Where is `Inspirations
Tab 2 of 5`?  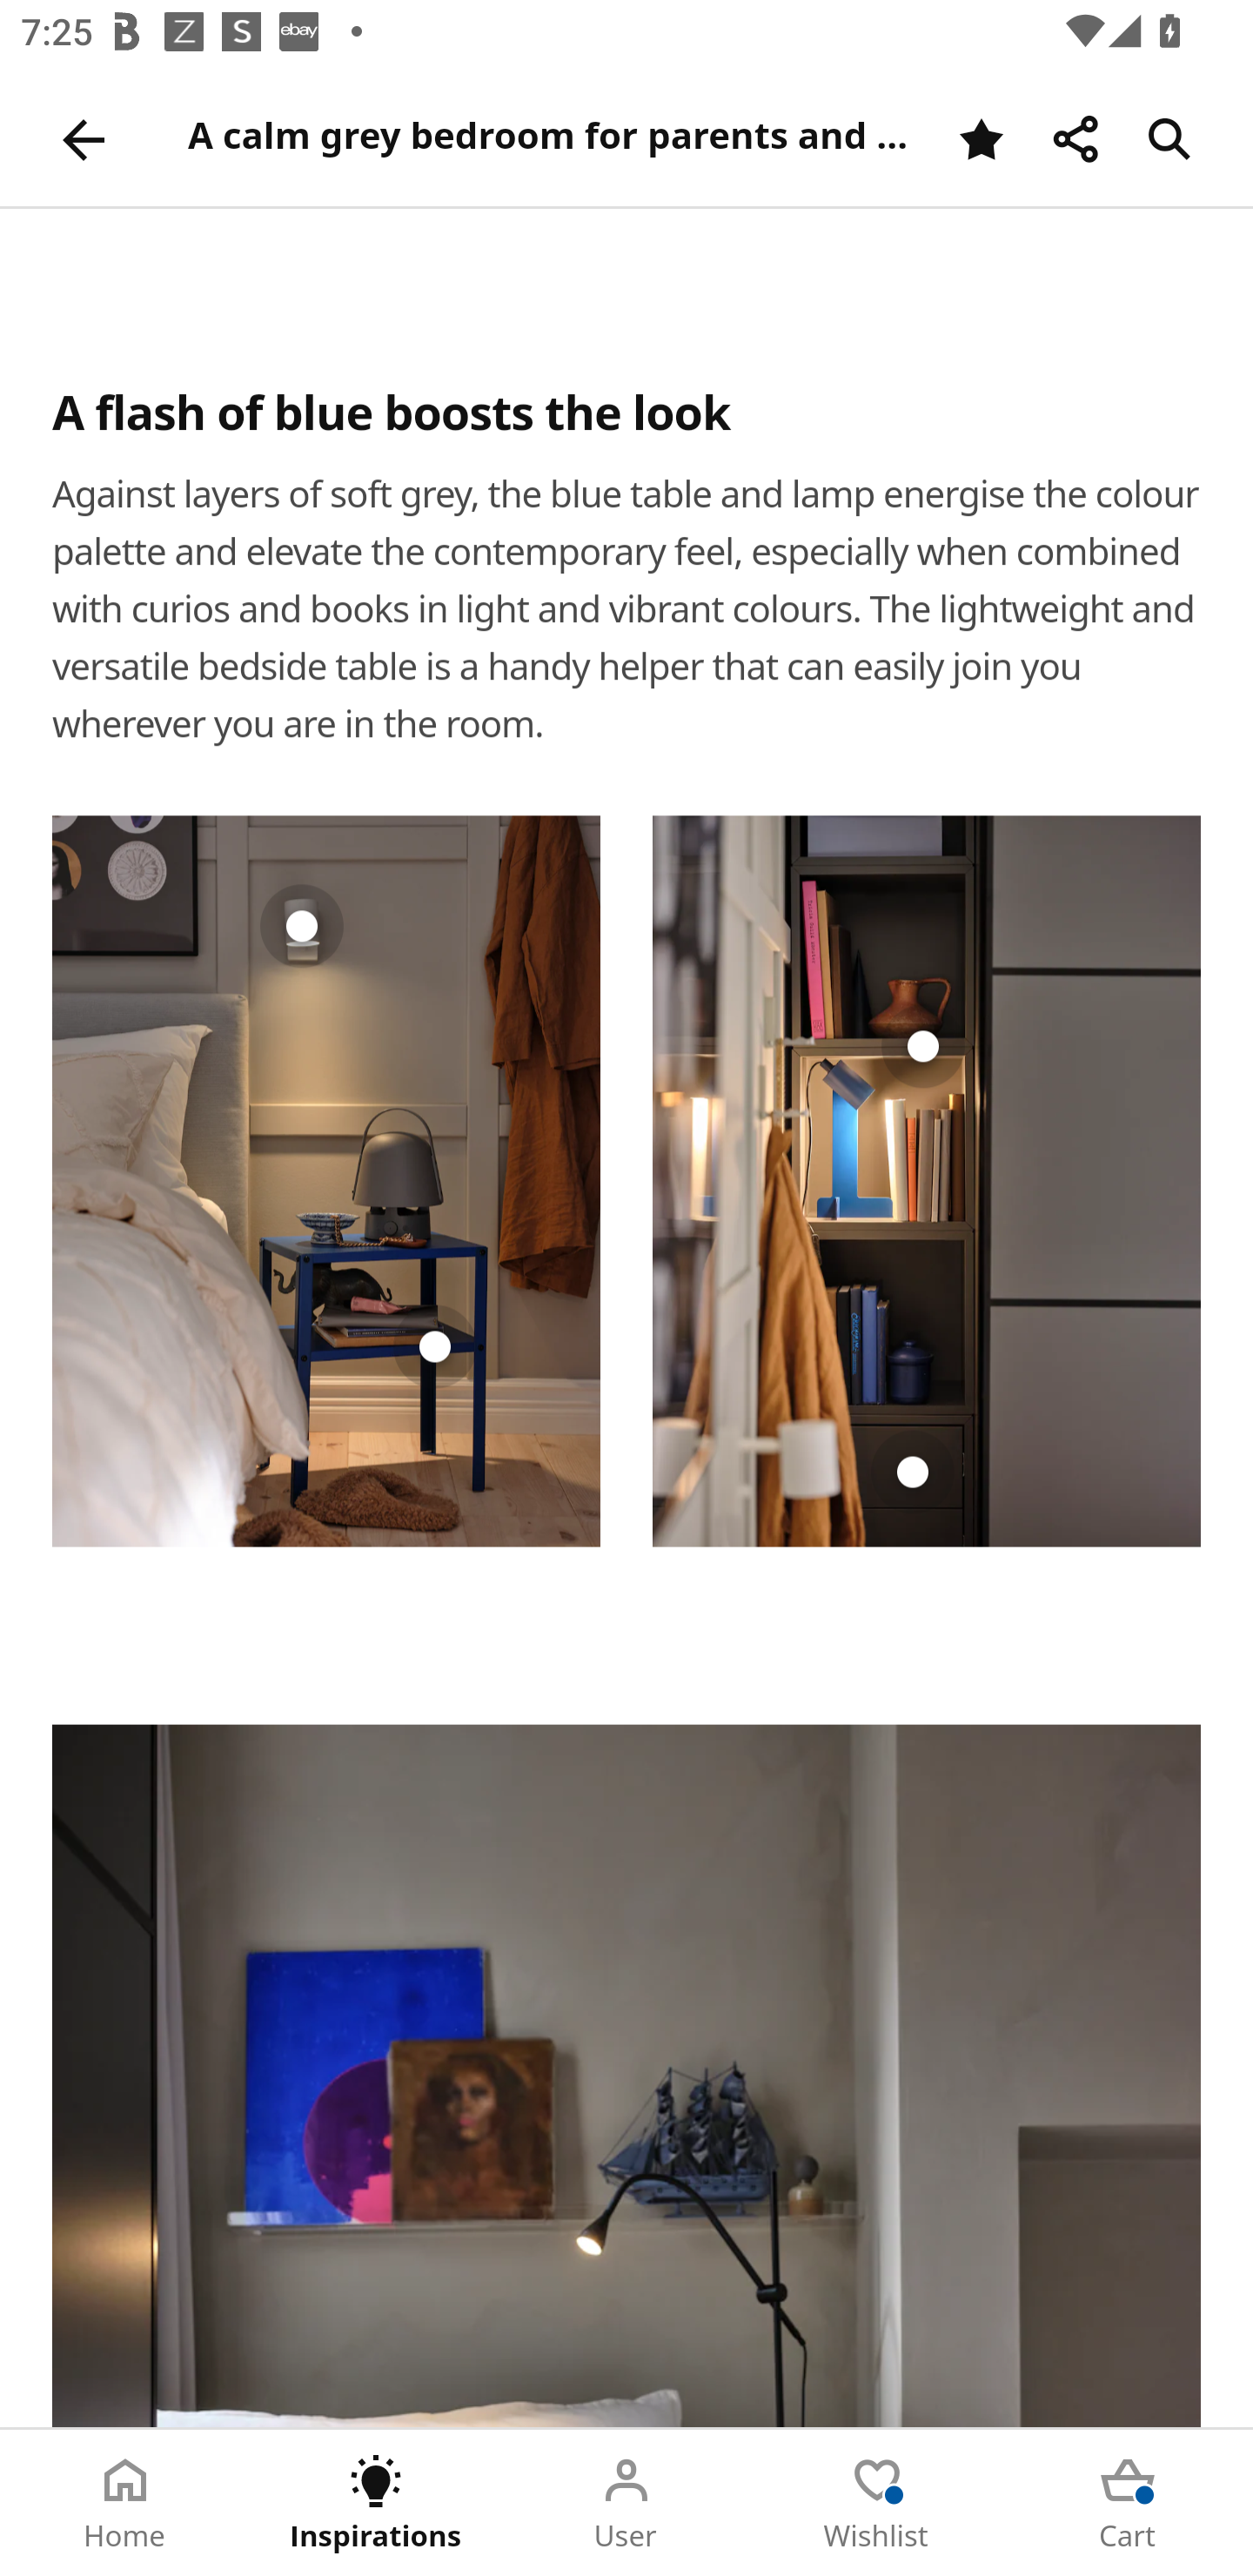 Inspirations
Tab 2 of 5 is located at coordinates (376, 2503).